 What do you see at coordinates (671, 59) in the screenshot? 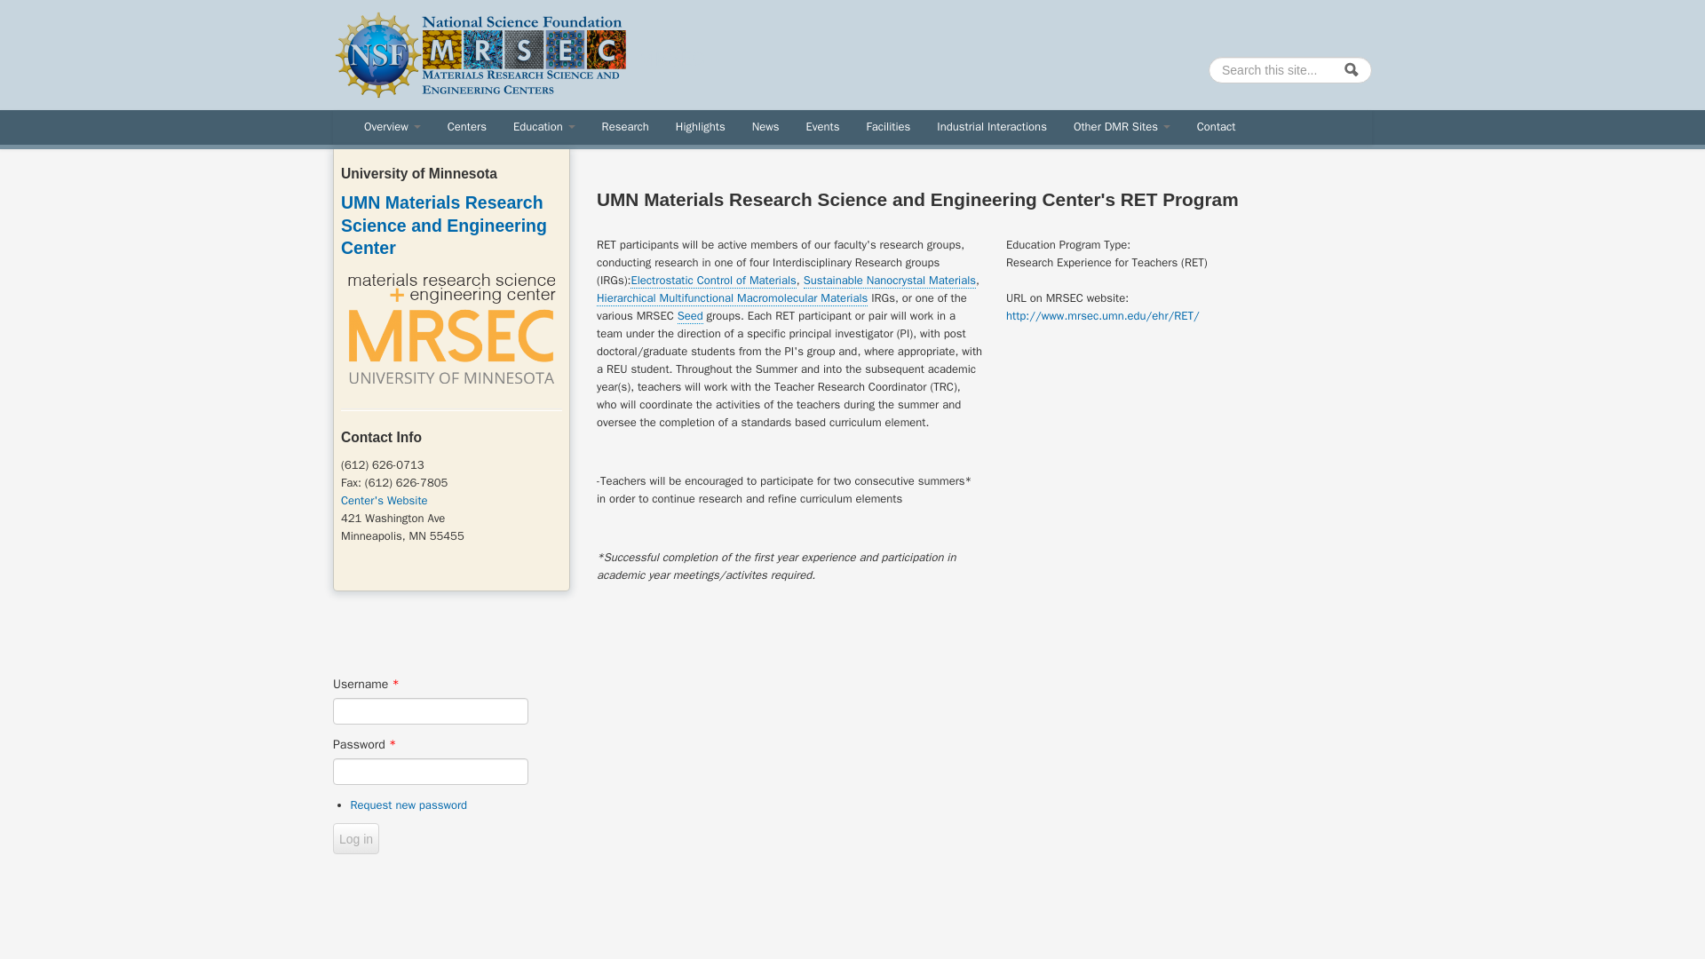
I see `Home` at bounding box center [671, 59].